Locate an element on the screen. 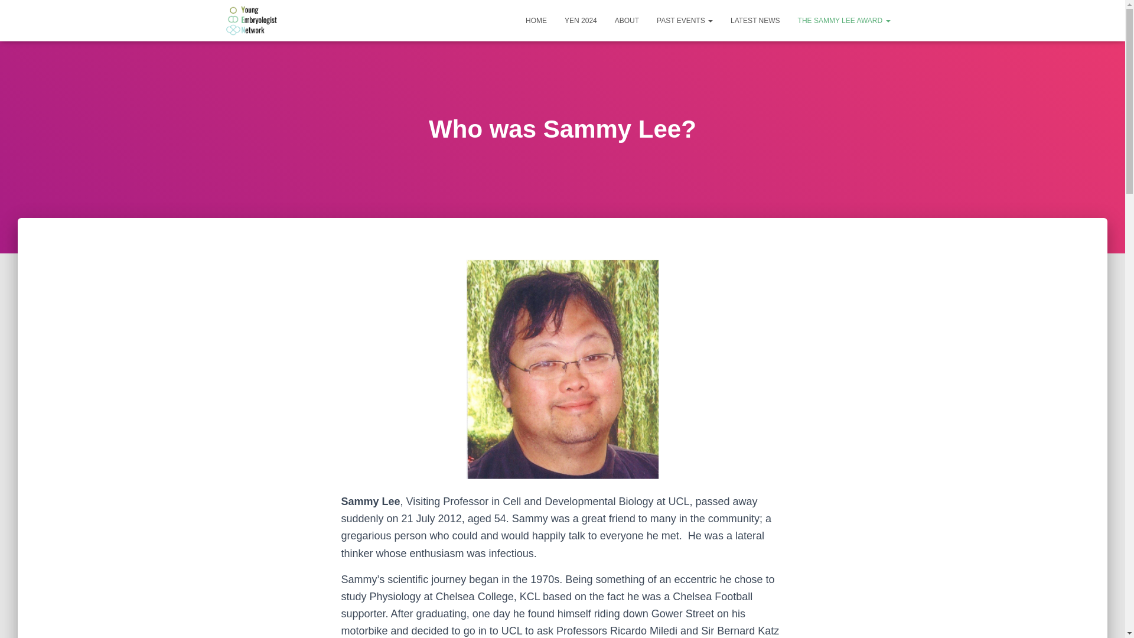 This screenshot has height=638, width=1134. THE SAMMY LEE AWARD is located at coordinates (844, 20).